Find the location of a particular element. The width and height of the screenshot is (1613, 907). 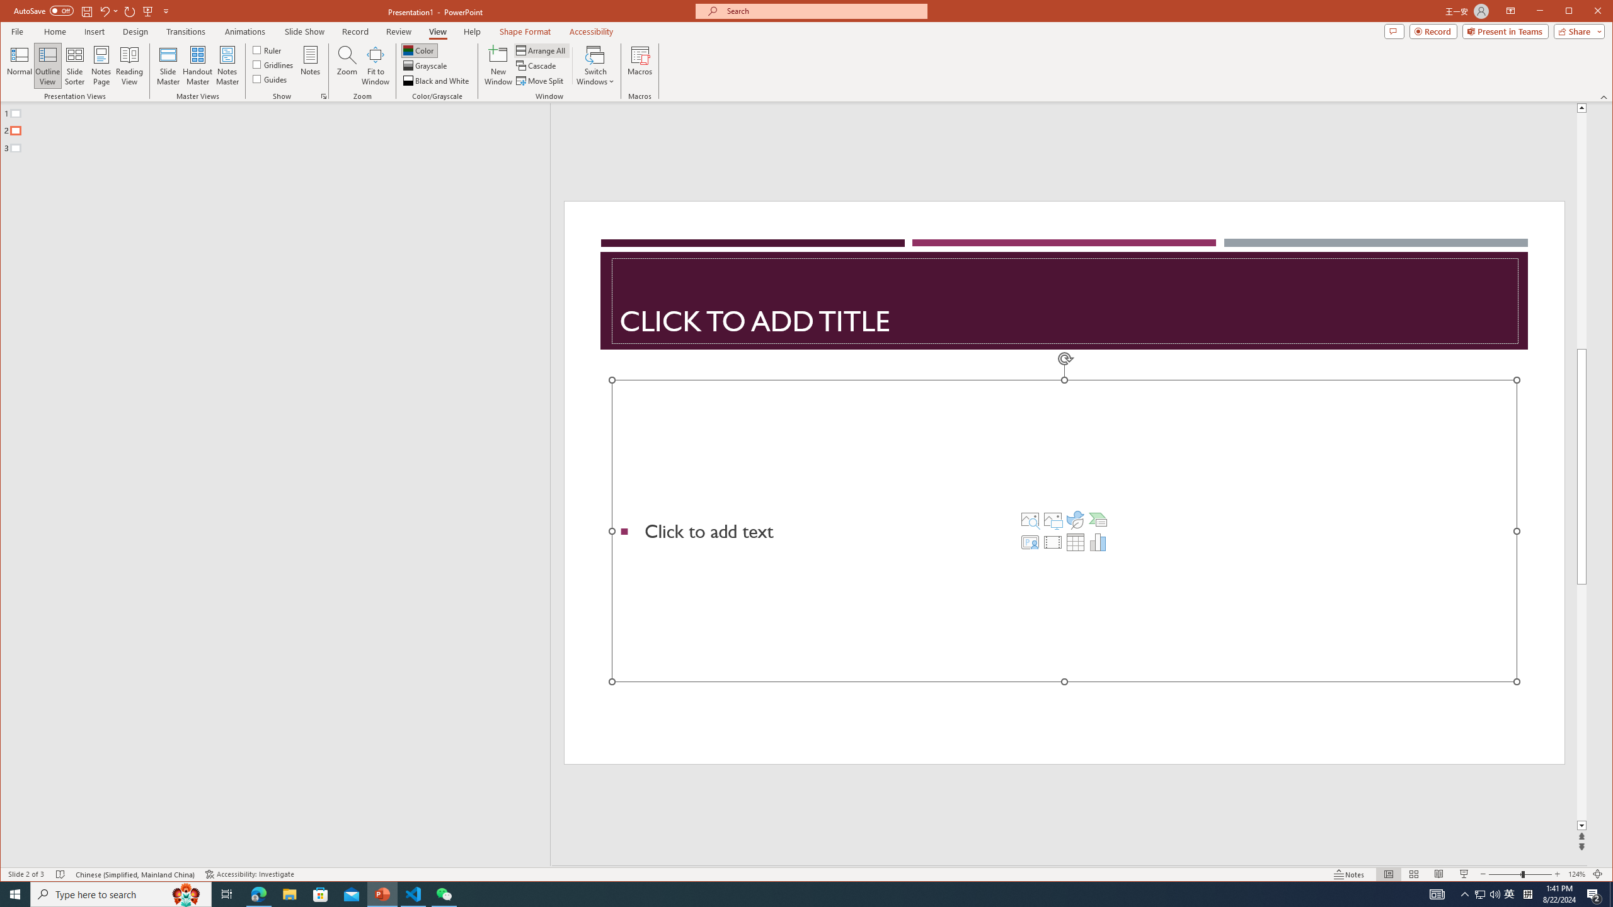

Guides is located at coordinates (270, 78).